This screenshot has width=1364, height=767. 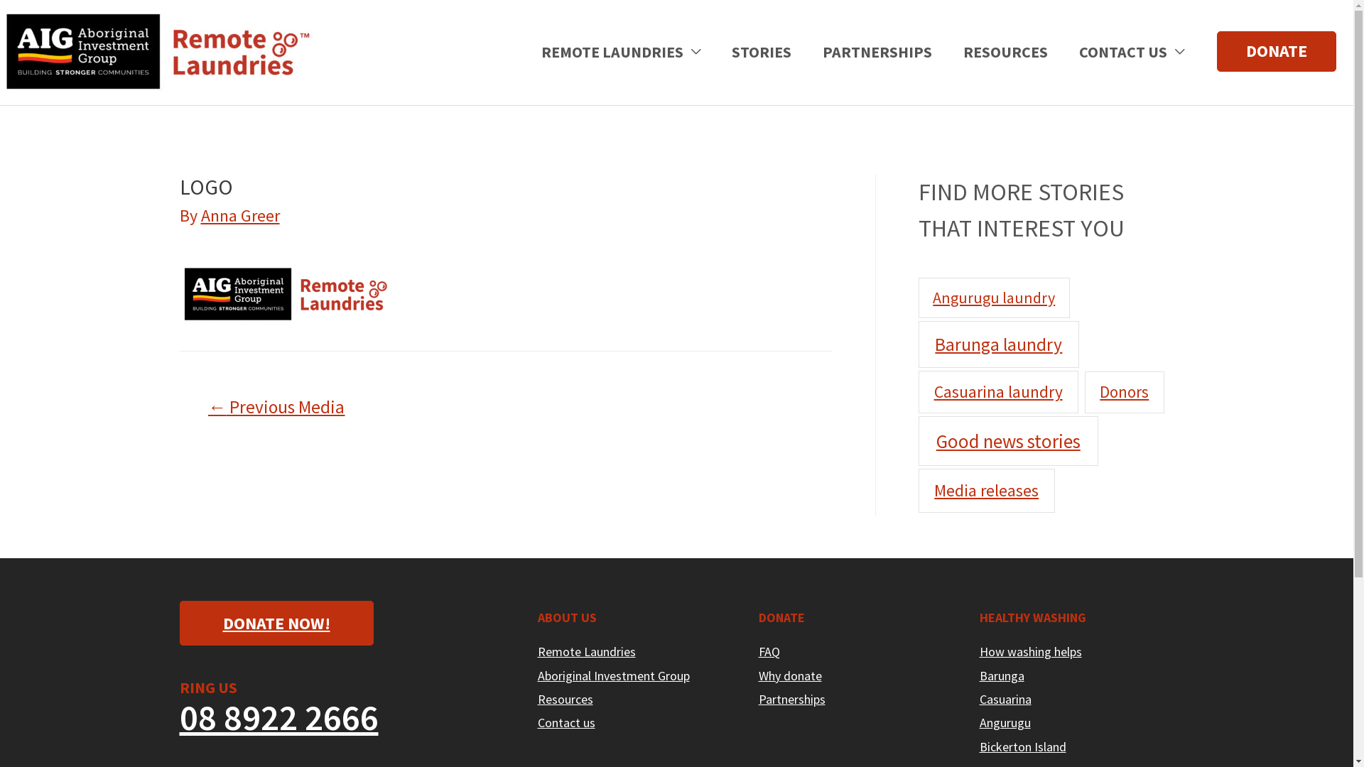 I want to click on PARTNERSHIPS, so click(x=877, y=51).